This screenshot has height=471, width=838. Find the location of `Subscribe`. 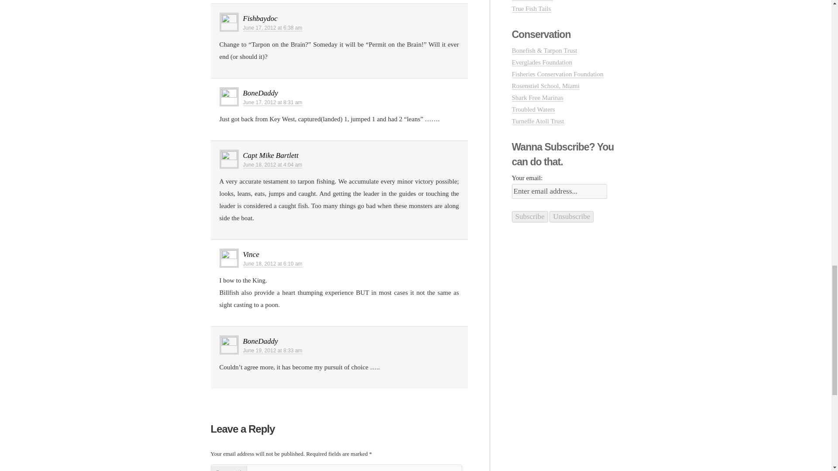

Subscribe is located at coordinates (529, 216).